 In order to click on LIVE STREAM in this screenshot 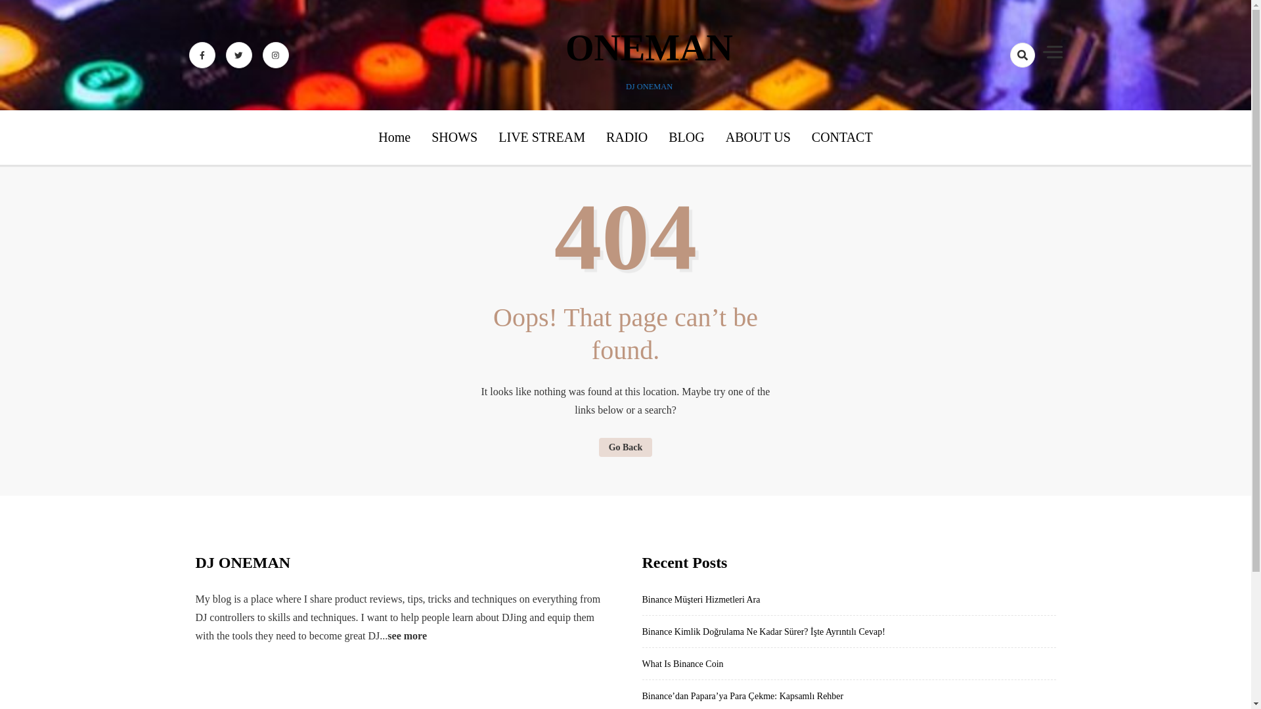, I will do `click(541, 137)`.